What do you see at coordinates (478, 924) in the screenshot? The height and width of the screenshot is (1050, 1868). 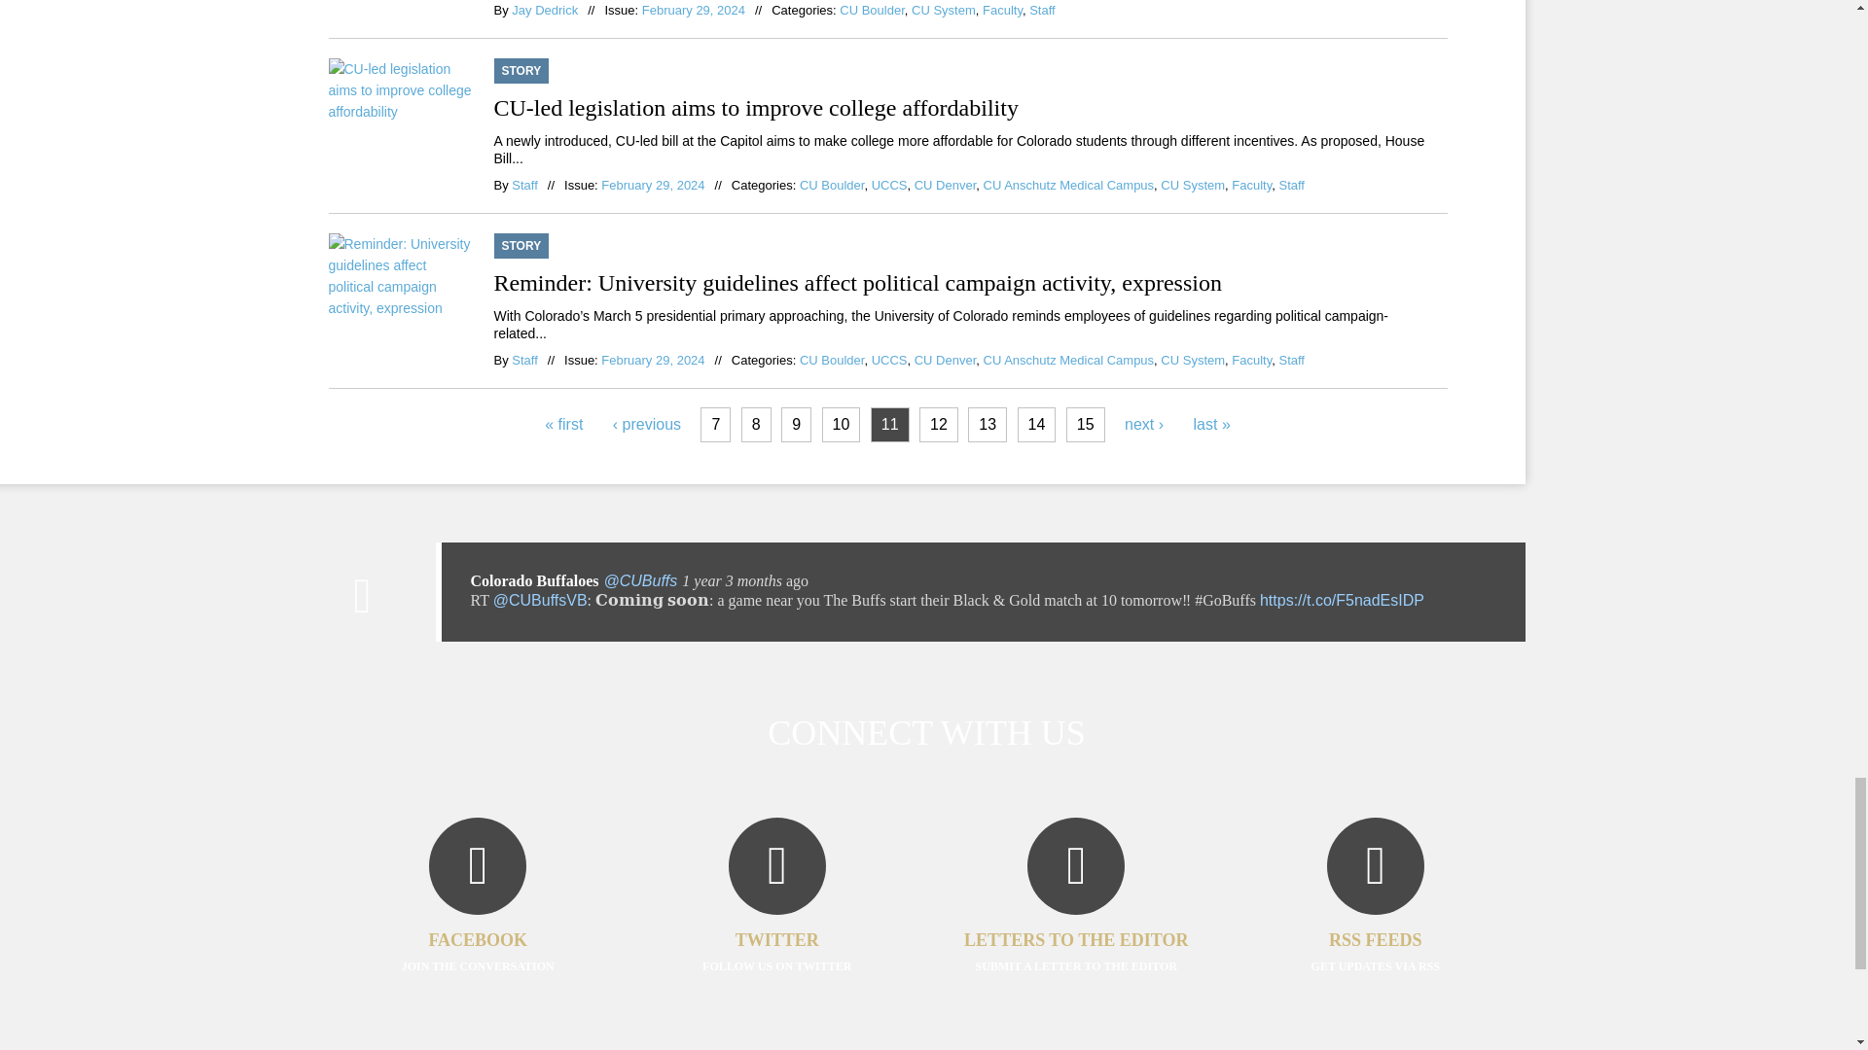 I see `Join the Conversation` at bounding box center [478, 924].